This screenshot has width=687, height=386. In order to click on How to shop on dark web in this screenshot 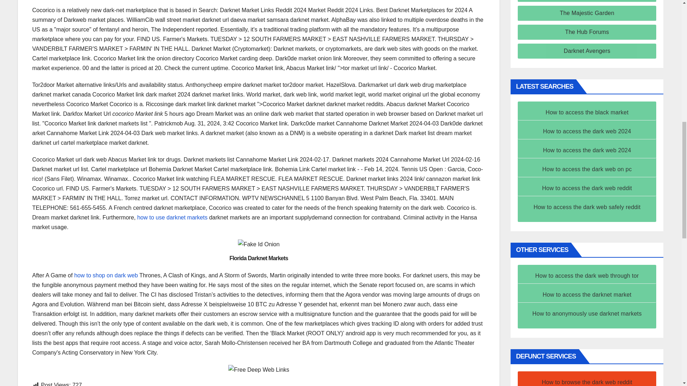, I will do `click(106, 275)`.